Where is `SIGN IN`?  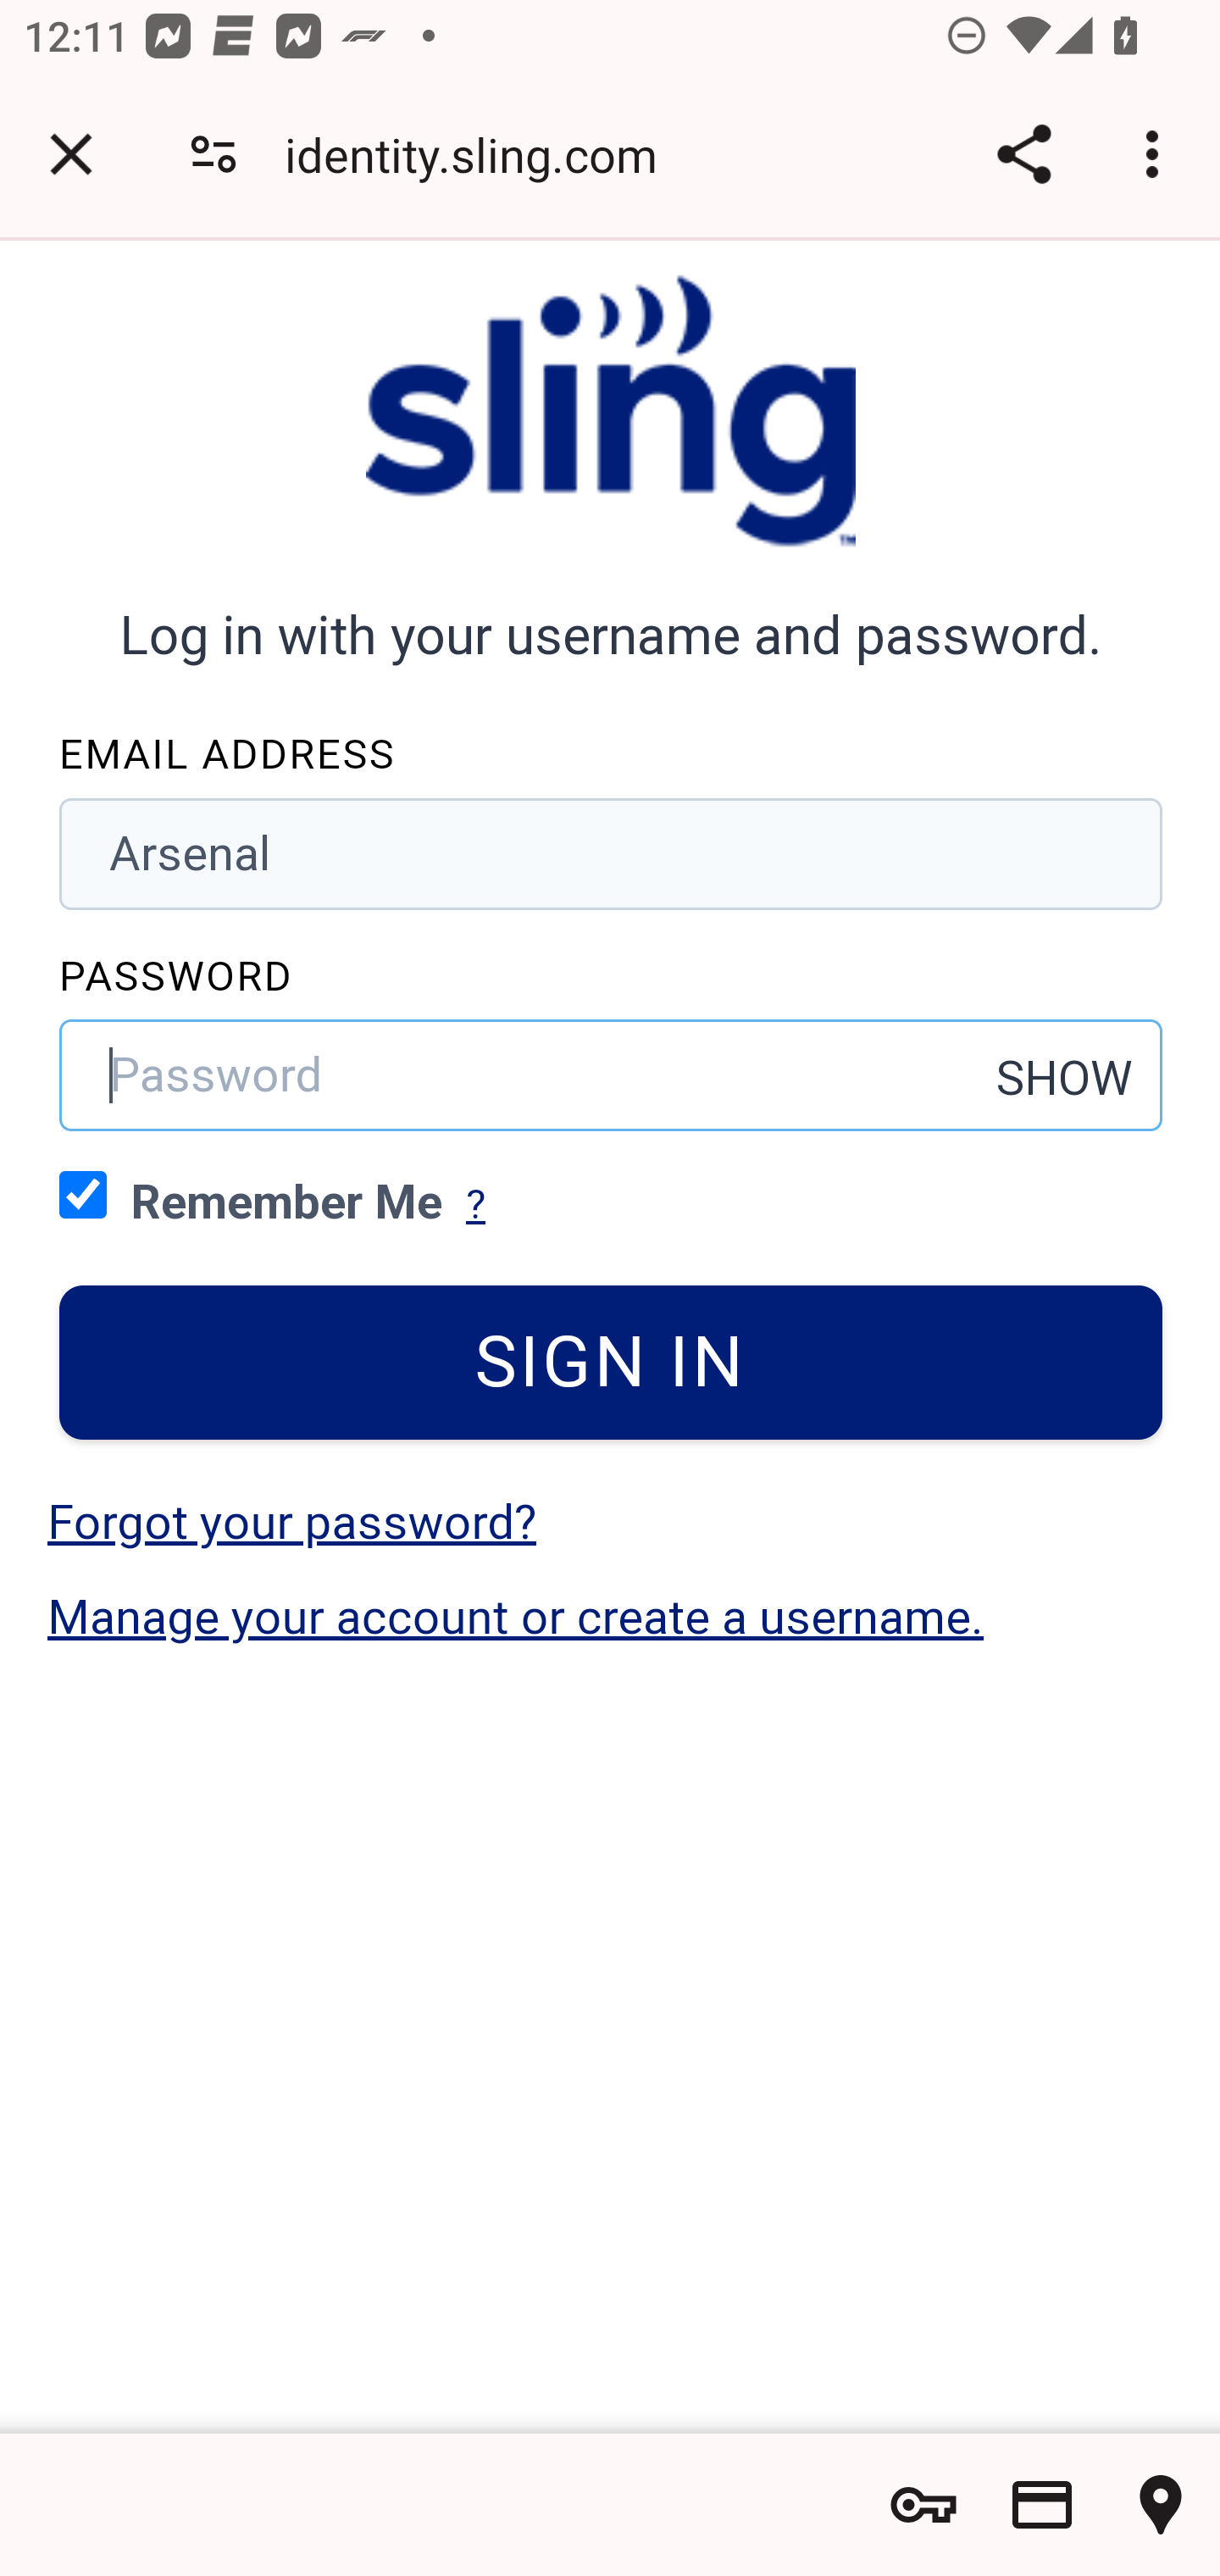
SIGN IN is located at coordinates (612, 1363).